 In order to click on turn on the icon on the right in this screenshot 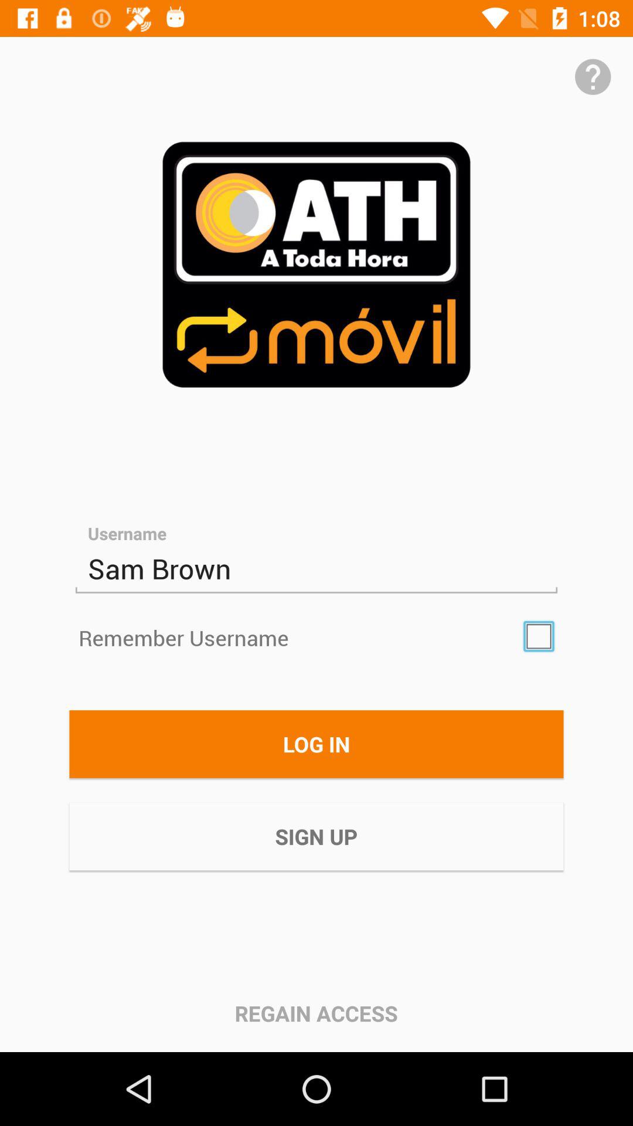, I will do `click(539, 636)`.